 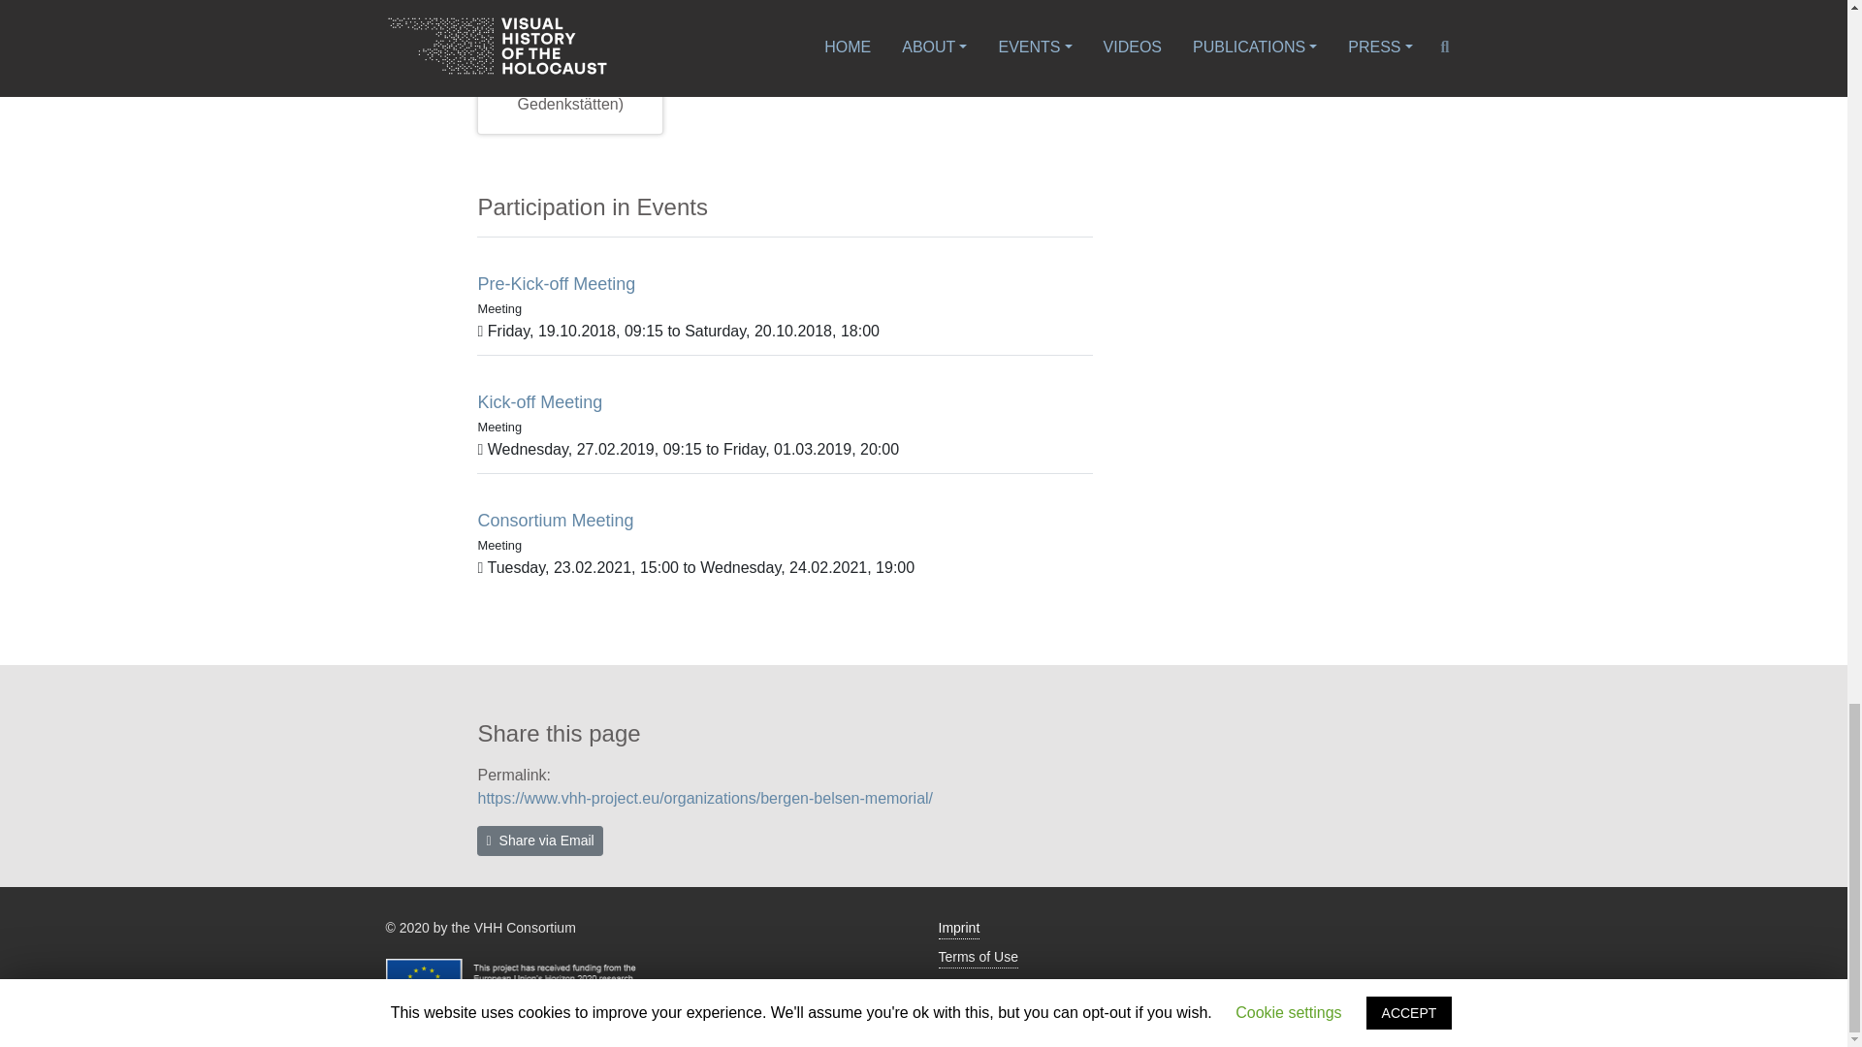 I want to click on Consortium Meeting, so click(x=555, y=520).